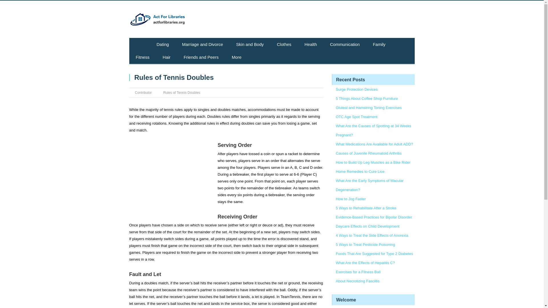  I want to click on Clothes, so click(284, 44).